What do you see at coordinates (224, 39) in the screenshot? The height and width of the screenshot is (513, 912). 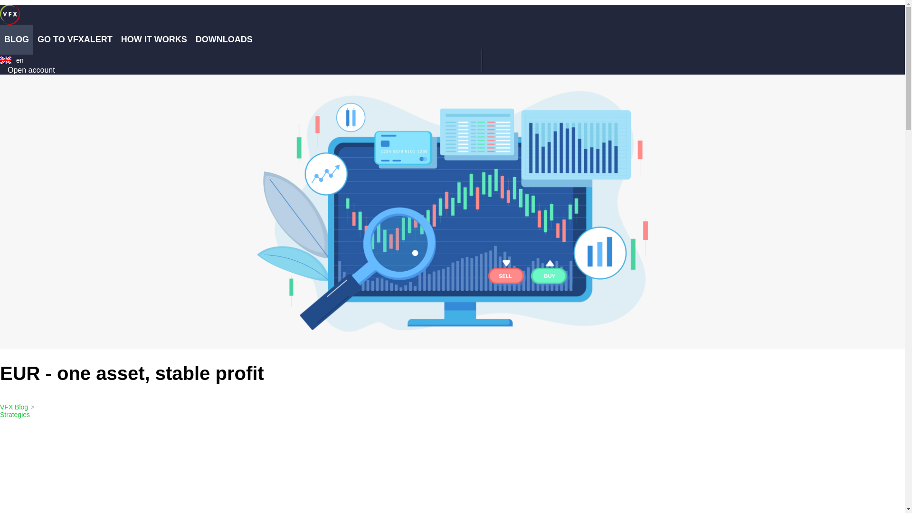 I see `DOWNLOADS` at bounding box center [224, 39].